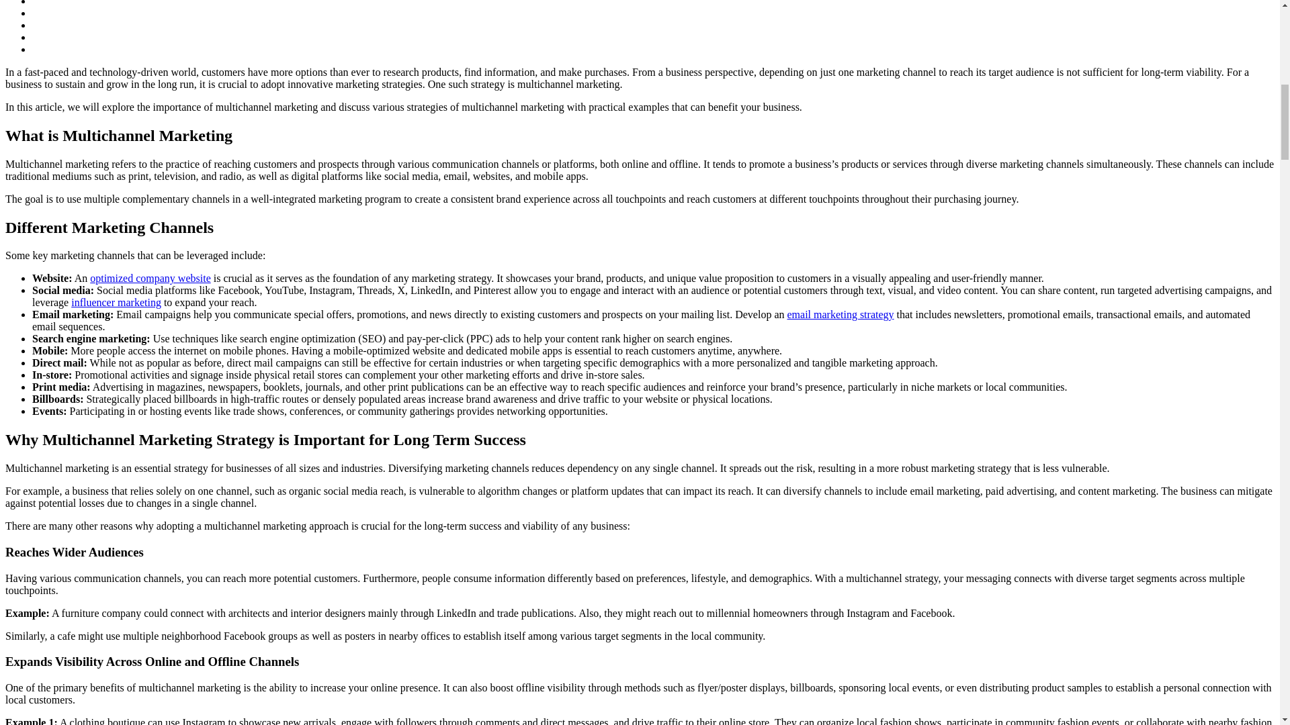 This screenshot has height=725, width=1290. What do you see at coordinates (150, 278) in the screenshot?
I see `optimized company website` at bounding box center [150, 278].